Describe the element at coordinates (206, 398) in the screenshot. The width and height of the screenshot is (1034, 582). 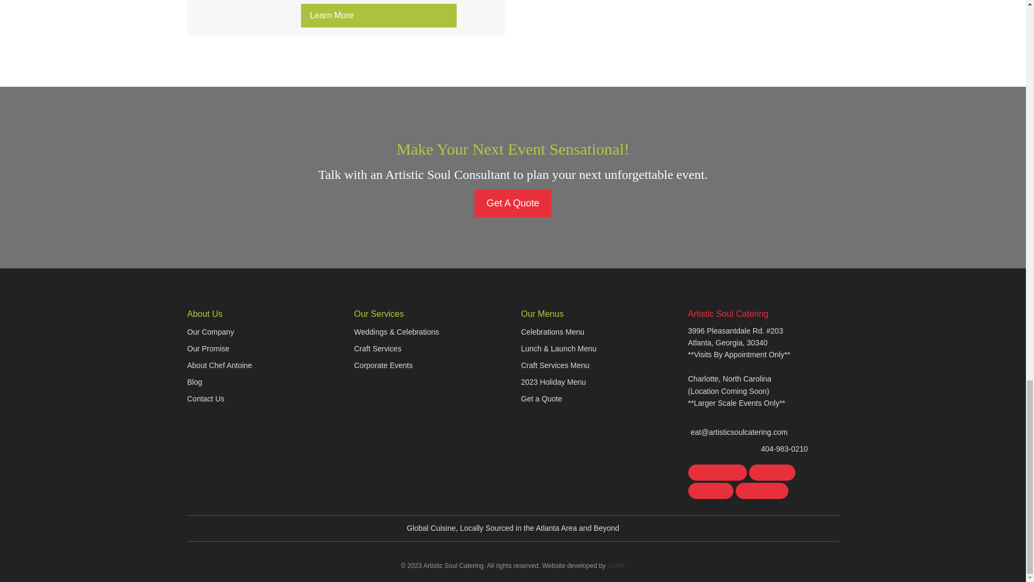
I see `Contact Us` at that location.